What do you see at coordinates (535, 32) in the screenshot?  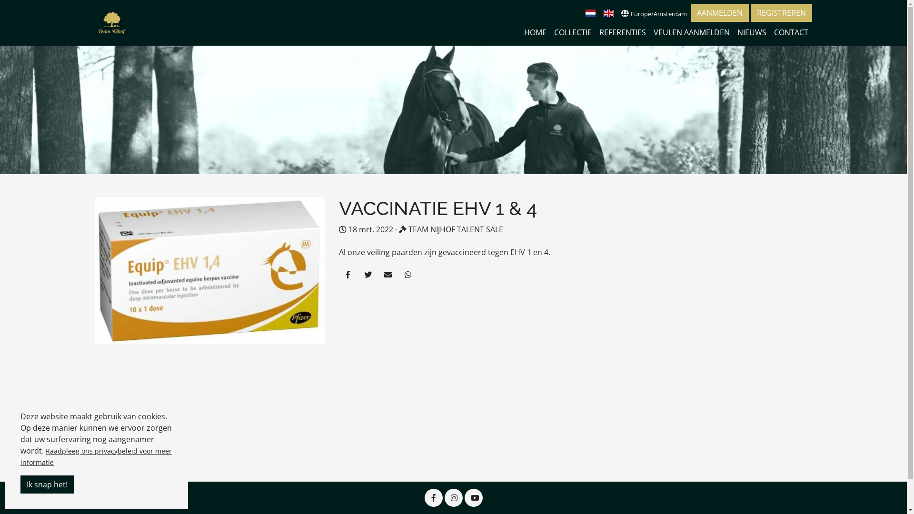 I see `HOME` at bounding box center [535, 32].